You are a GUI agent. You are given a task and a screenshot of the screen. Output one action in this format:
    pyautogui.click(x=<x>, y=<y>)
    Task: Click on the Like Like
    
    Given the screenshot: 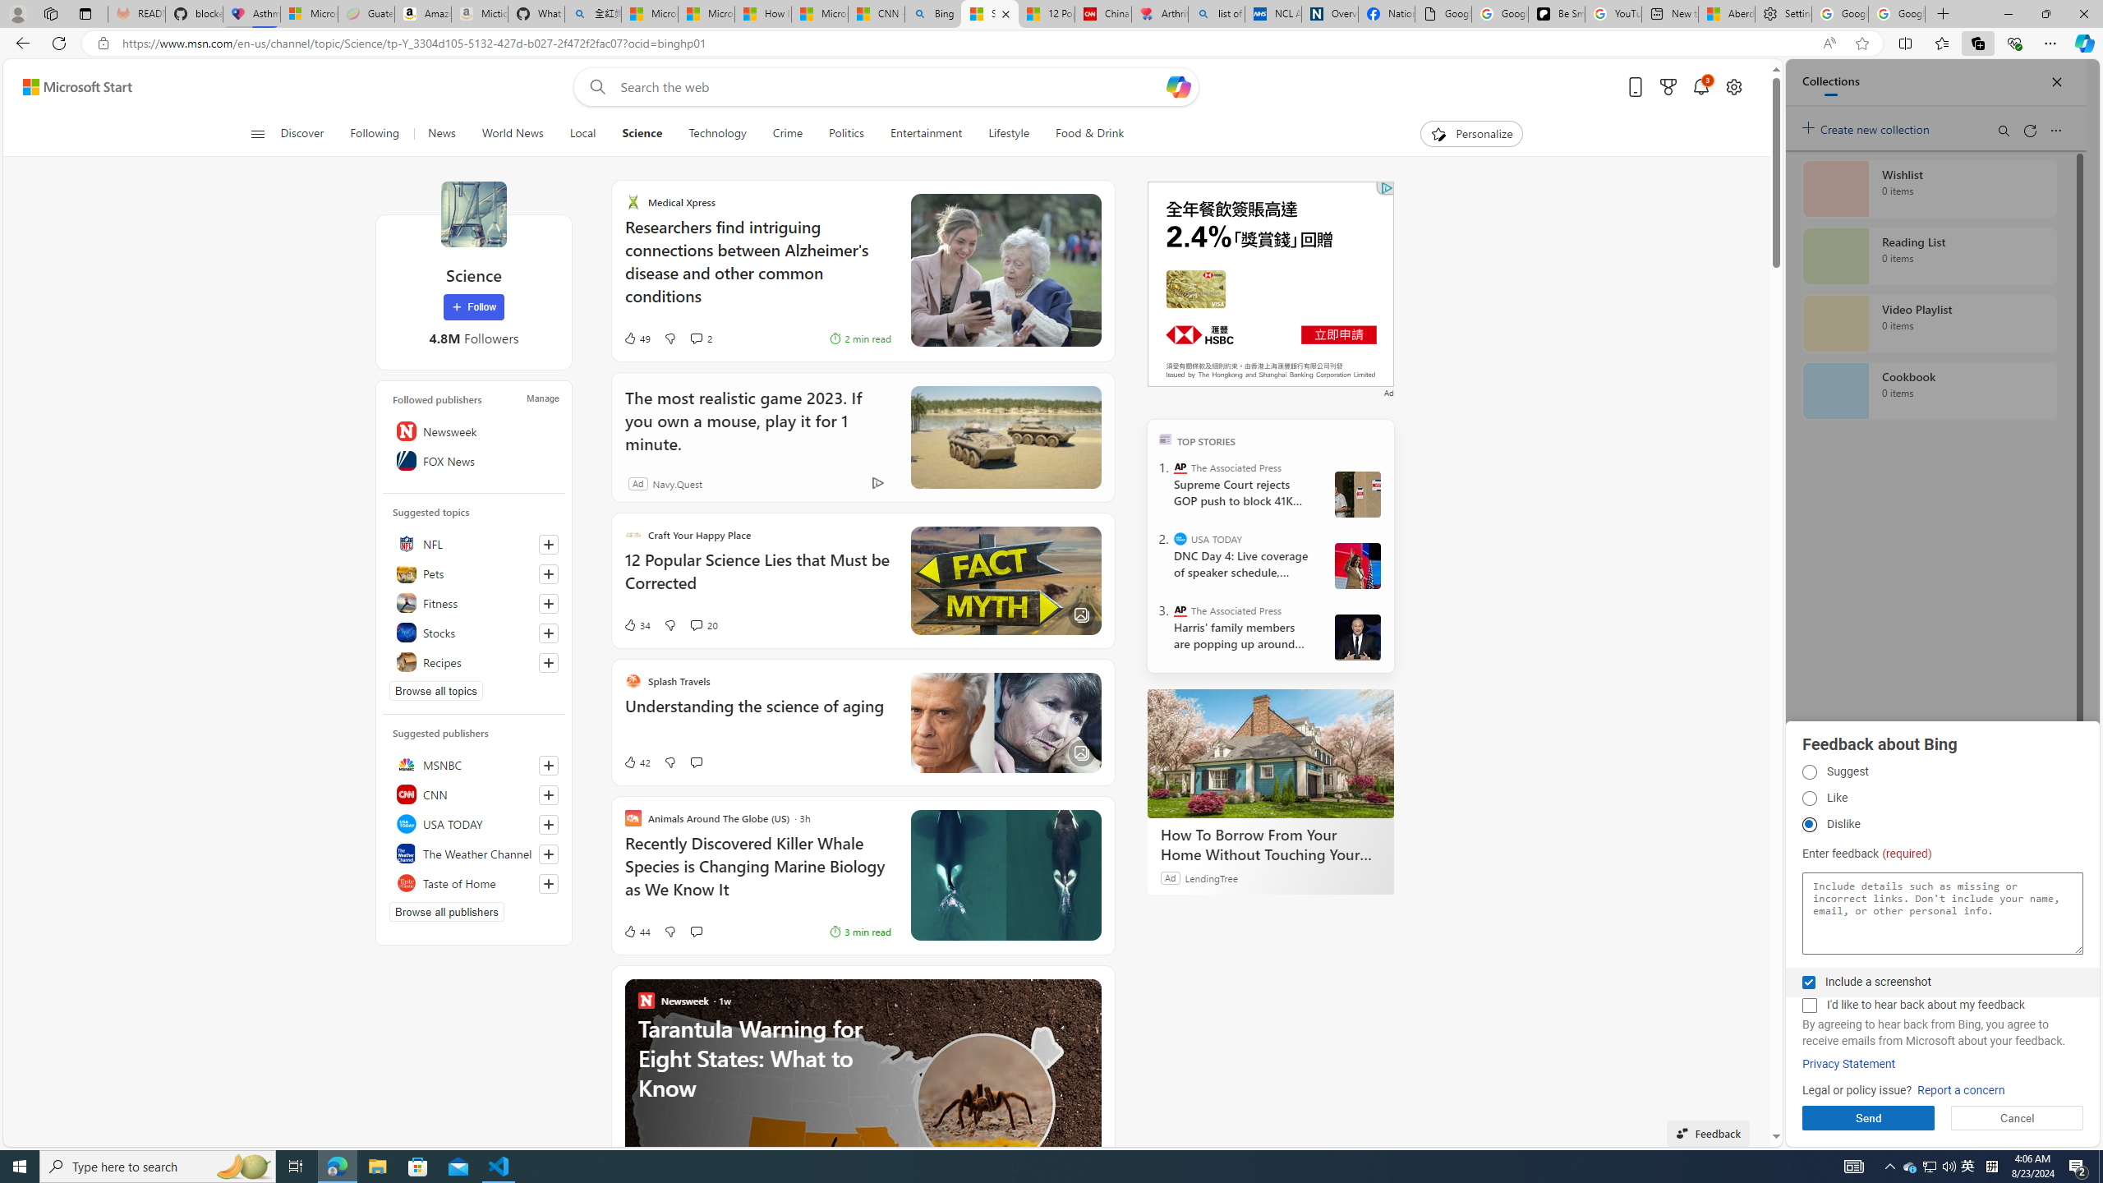 What is the action you would take?
    pyautogui.click(x=1809, y=799)
    